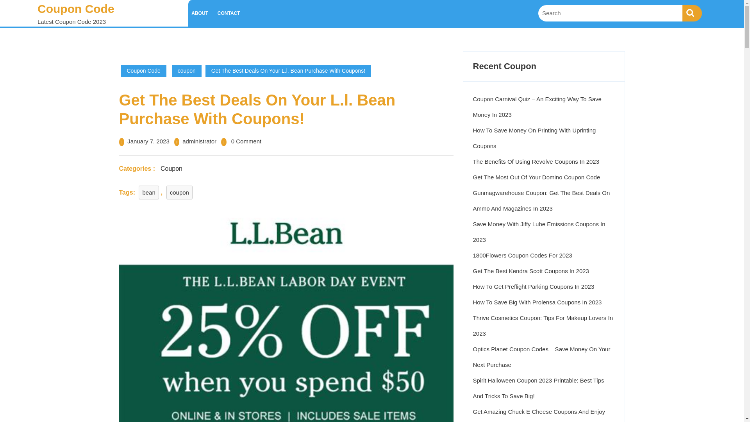 Image resolution: width=750 pixels, height=422 pixels. What do you see at coordinates (144, 71) in the screenshot?
I see `Coupon Code` at bounding box center [144, 71].